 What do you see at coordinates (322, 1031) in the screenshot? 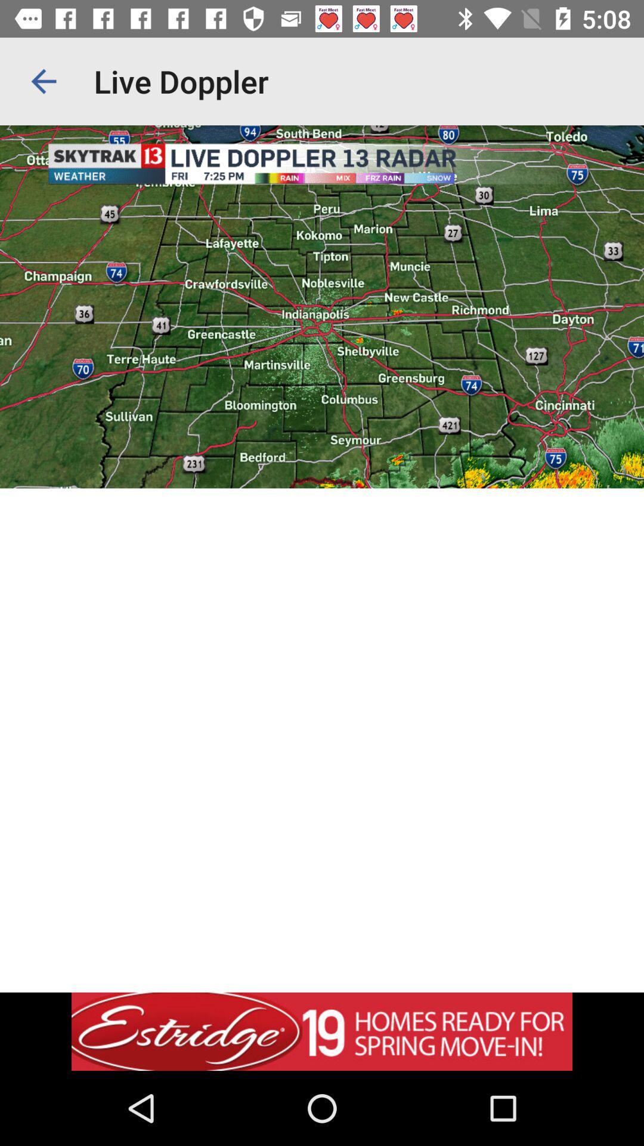
I see `advertisement` at bounding box center [322, 1031].